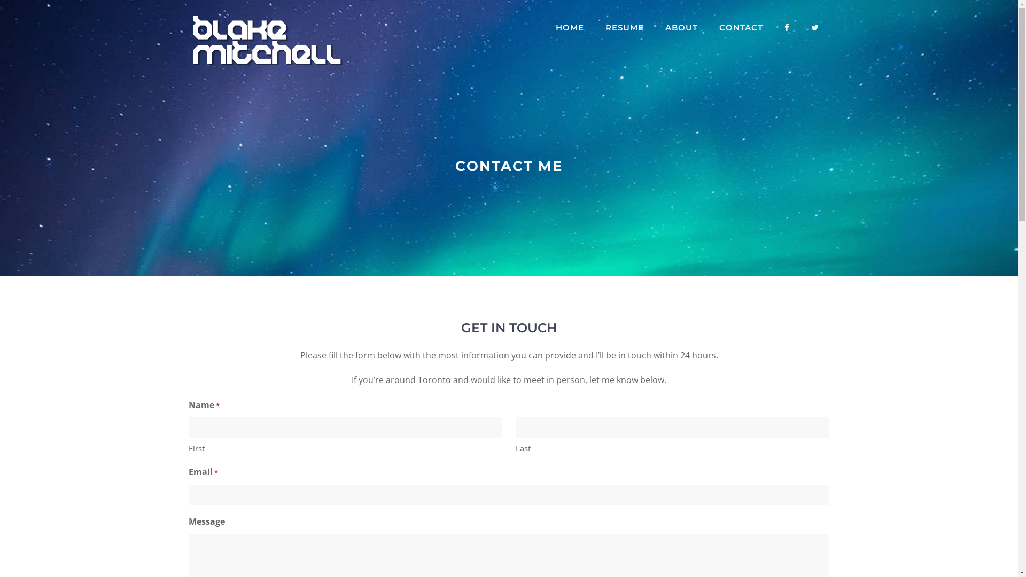 The height and width of the screenshot is (577, 1026). Describe the element at coordinates (787, 28) in the screenshot. I see `FACEBOOK` at that location.